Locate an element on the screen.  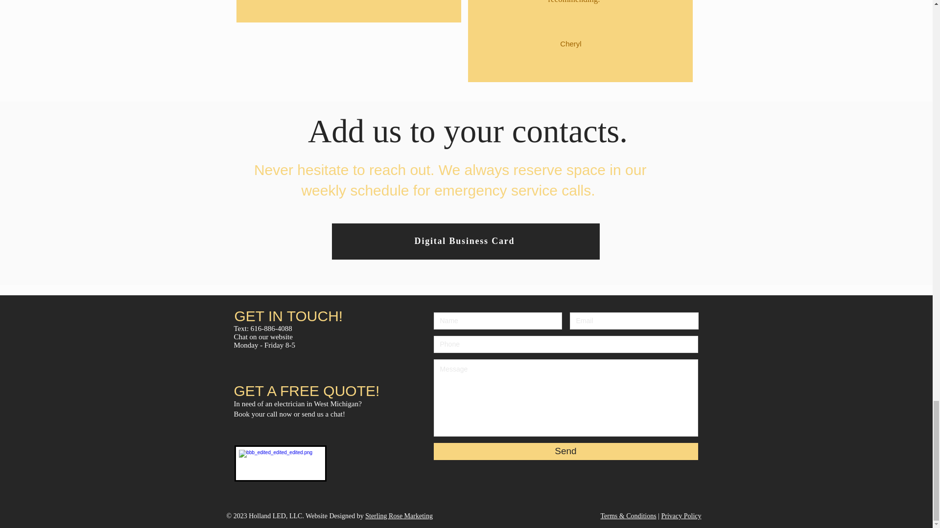
Privacy Policy is located at coordinates (681, 515).